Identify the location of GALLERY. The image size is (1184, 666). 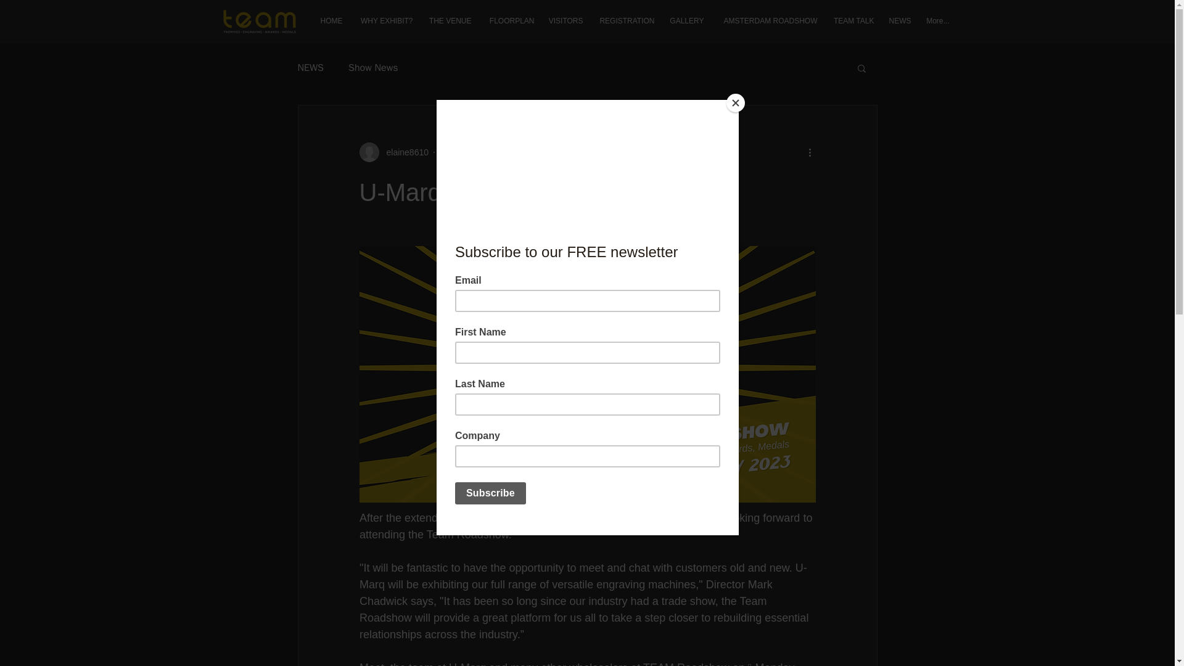
(686, 21).